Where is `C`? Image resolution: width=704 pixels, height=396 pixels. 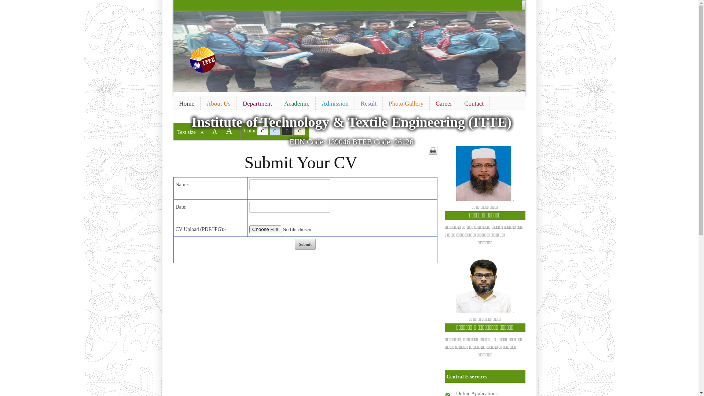
C is located at coordinates (263, 131).